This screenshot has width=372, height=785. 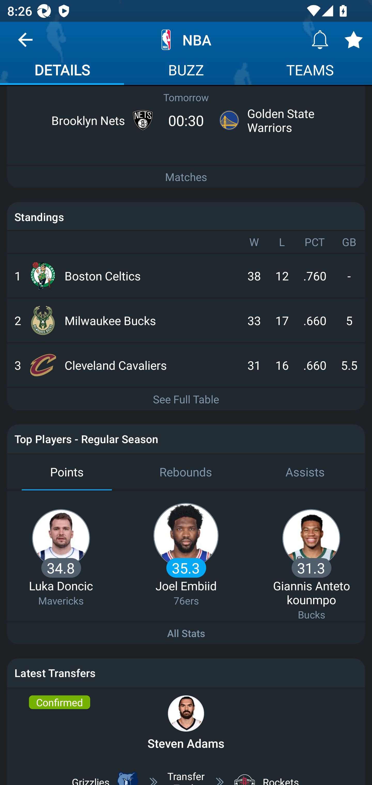 I want to click on 2 Milwaukee Bucks 33 17 .660 5, so click(x=186, y=321).